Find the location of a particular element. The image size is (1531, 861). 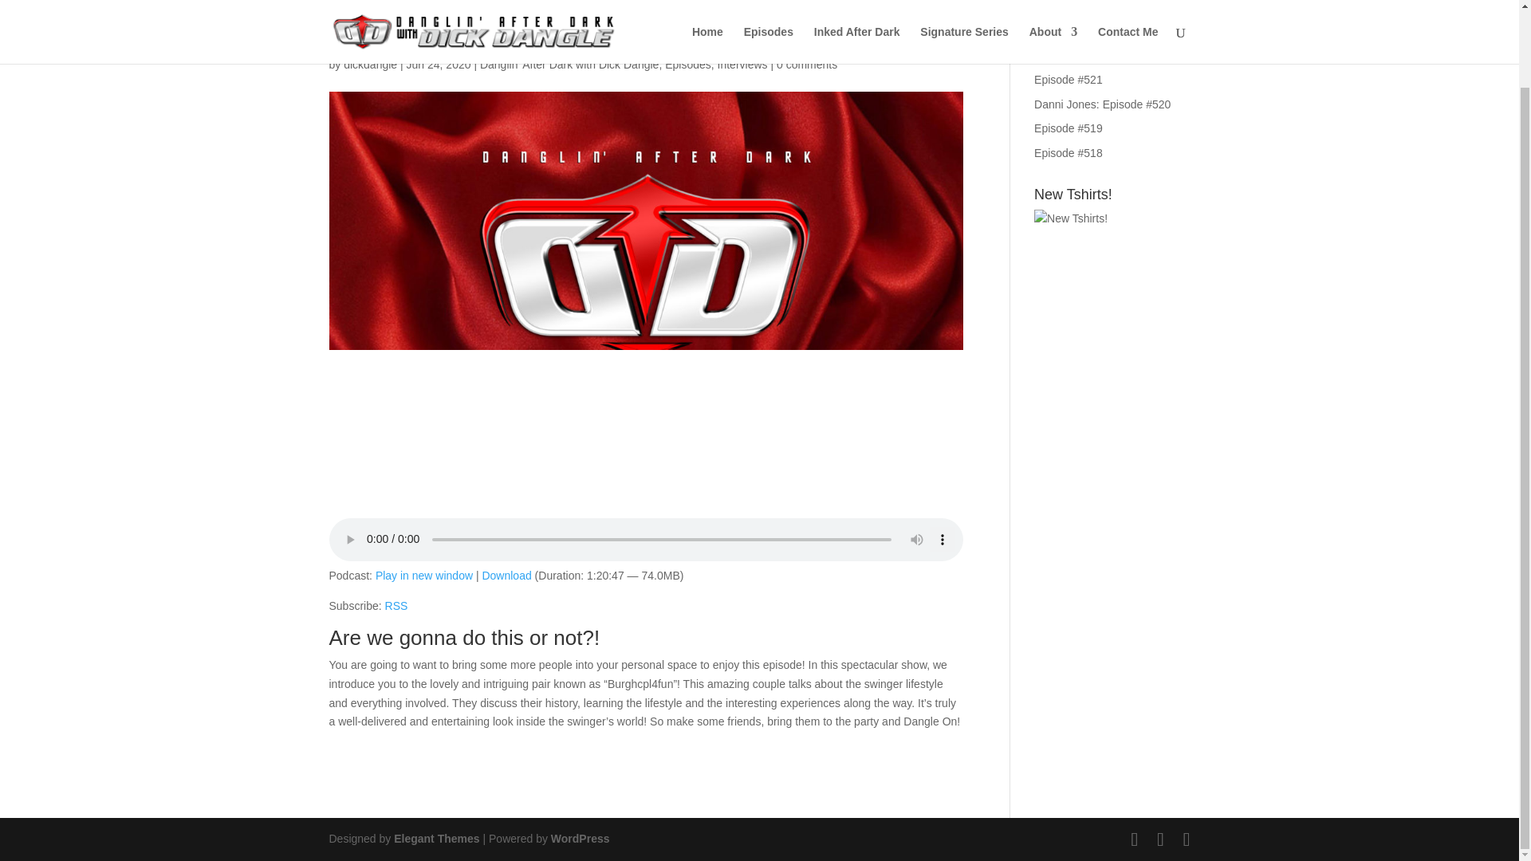

dickdangle is located at coordinates (370, 64).